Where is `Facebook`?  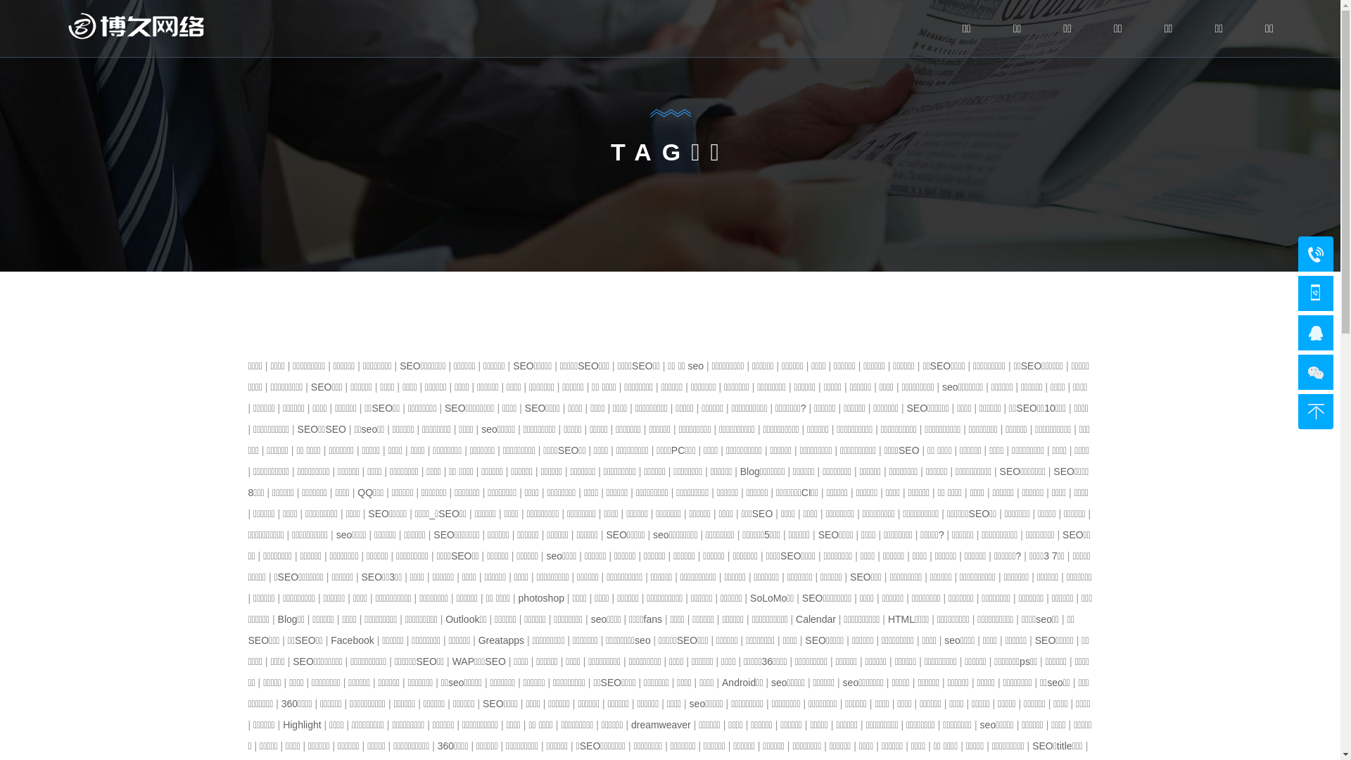
Facebook is located at coordinates (352, 640).